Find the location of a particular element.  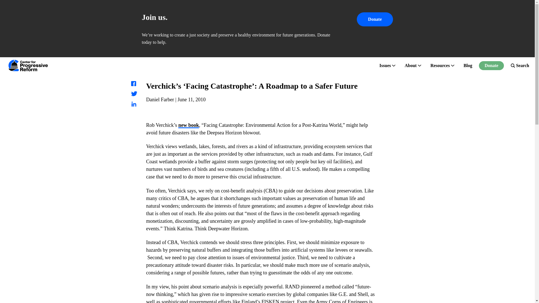

Resources is located at coordinates (440, 66).